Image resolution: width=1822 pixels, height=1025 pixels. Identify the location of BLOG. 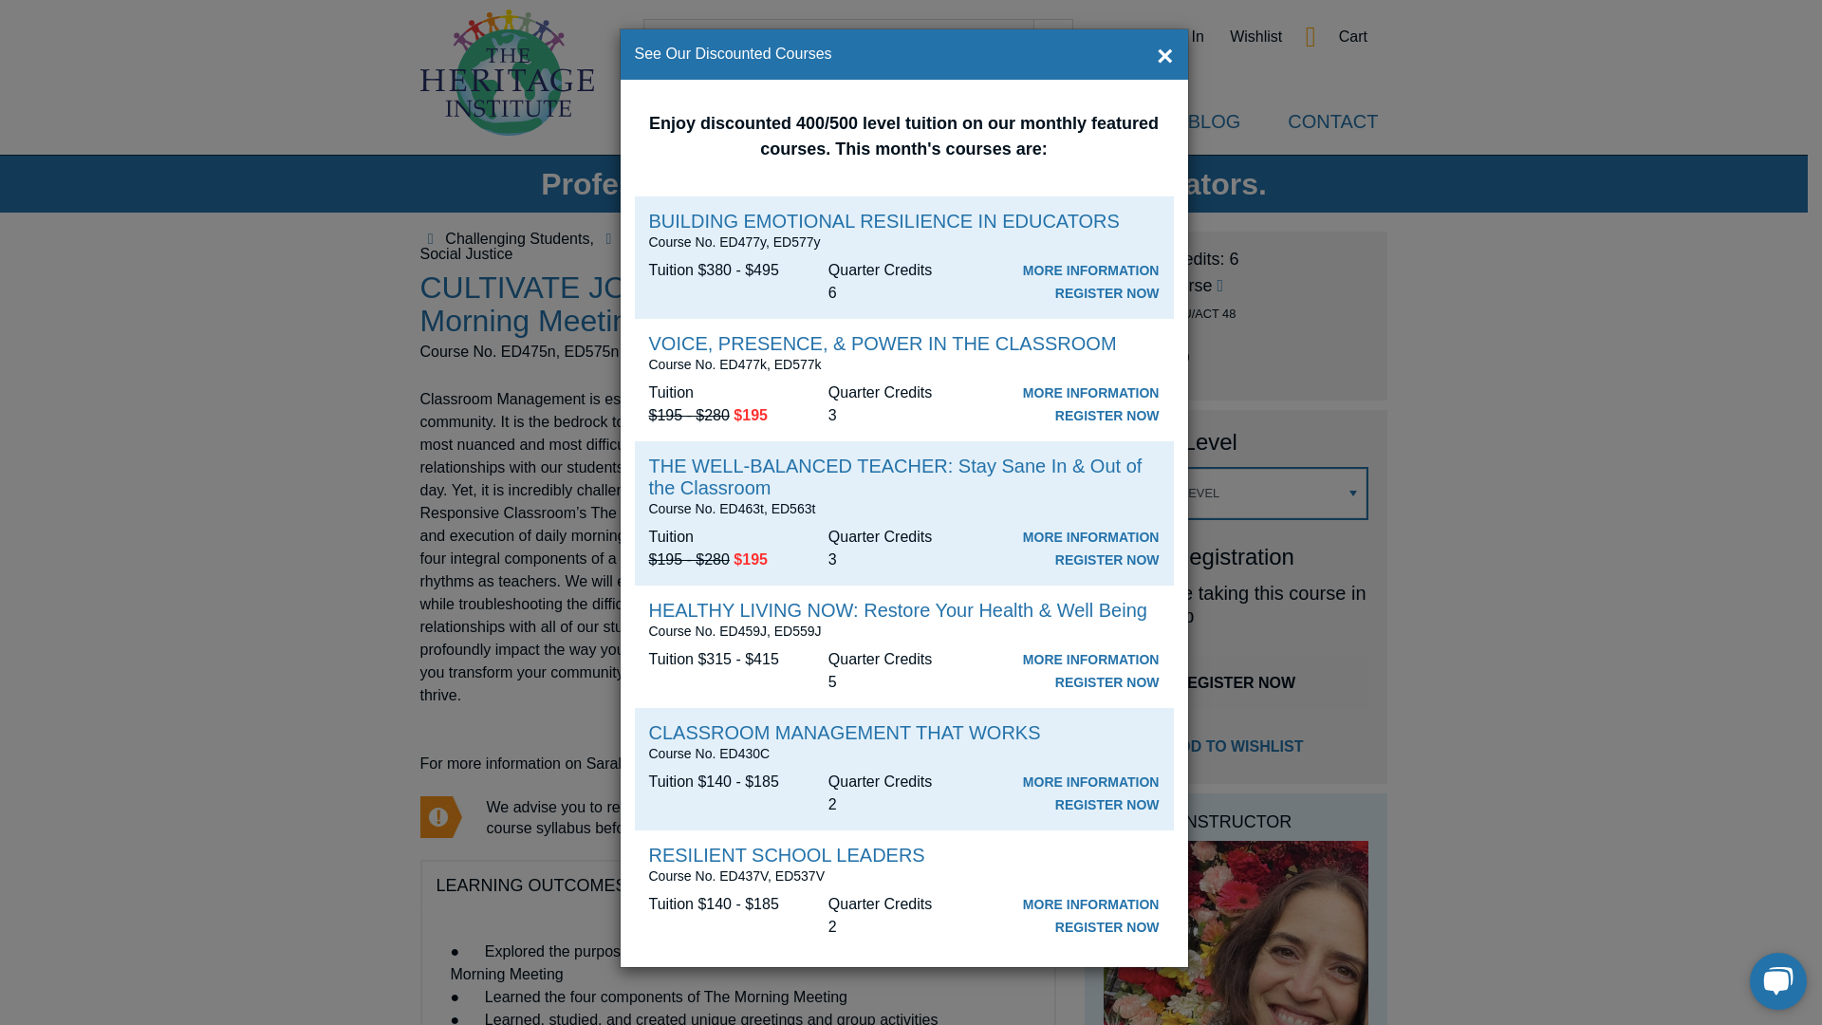
(1214, 121).